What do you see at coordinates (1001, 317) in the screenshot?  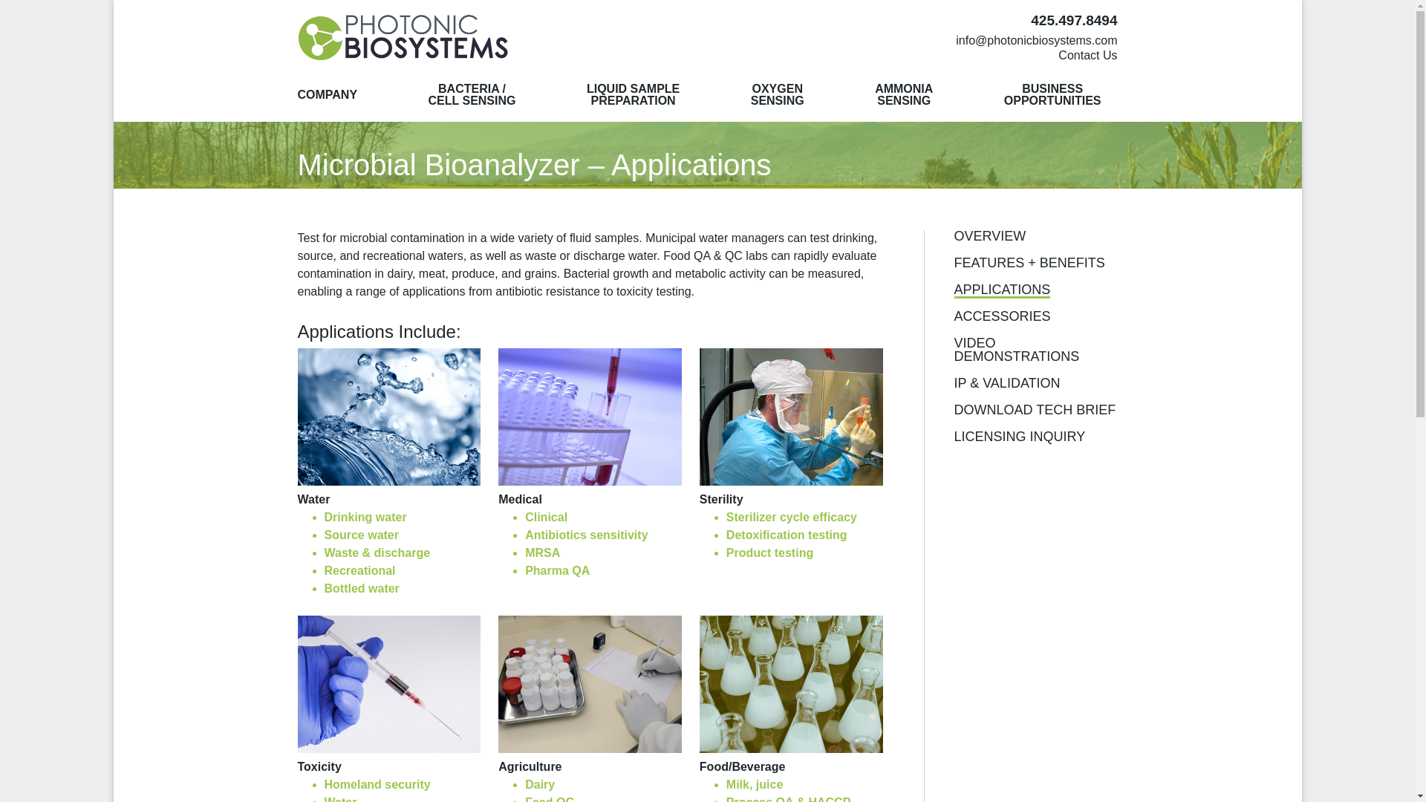 I see `VIDEO DEMONSTRATIONS` at bounding box center [1001, 317].